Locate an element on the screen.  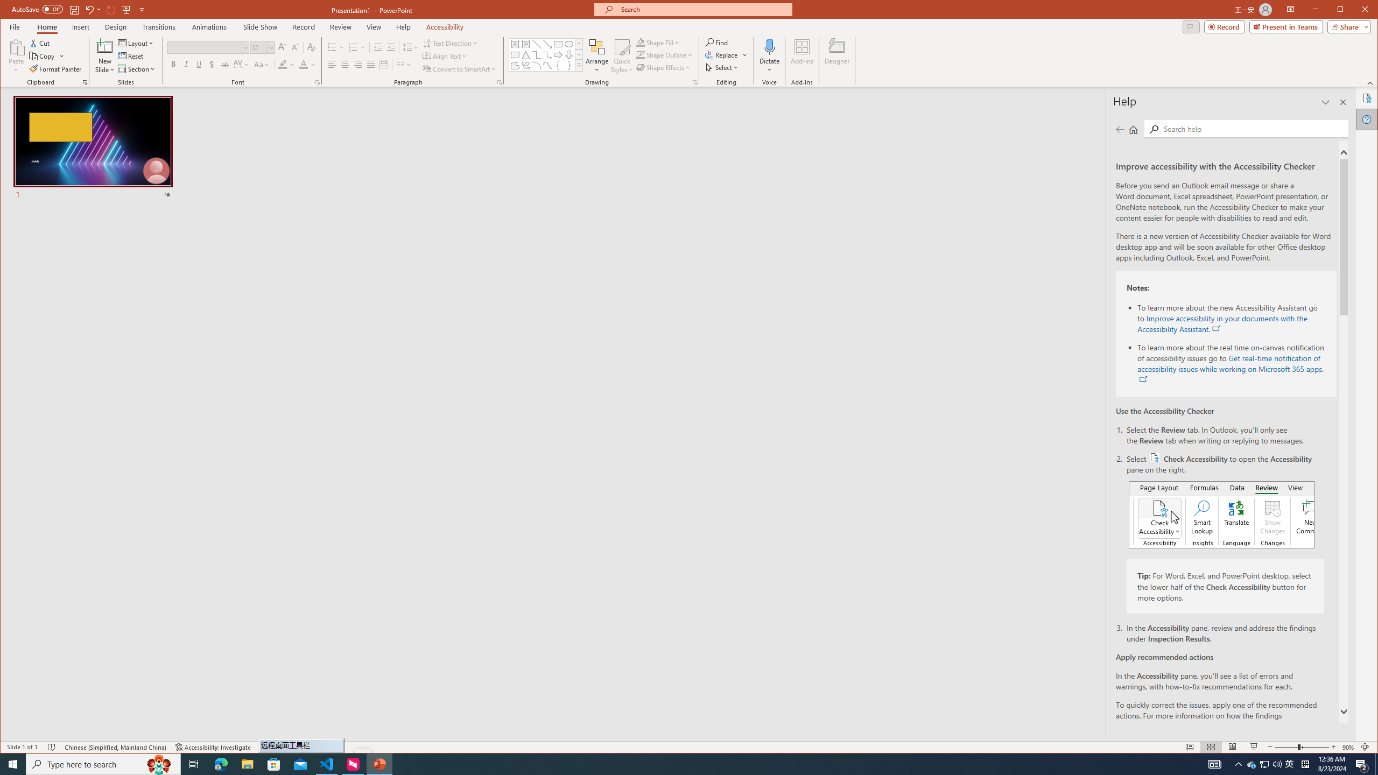
User Promoted Notification Area is located at coordinates (1239, 764).